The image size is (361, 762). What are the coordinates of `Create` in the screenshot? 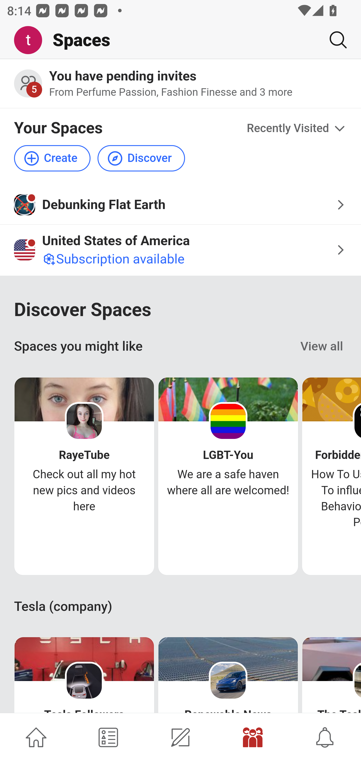 It's located at (53, 158).